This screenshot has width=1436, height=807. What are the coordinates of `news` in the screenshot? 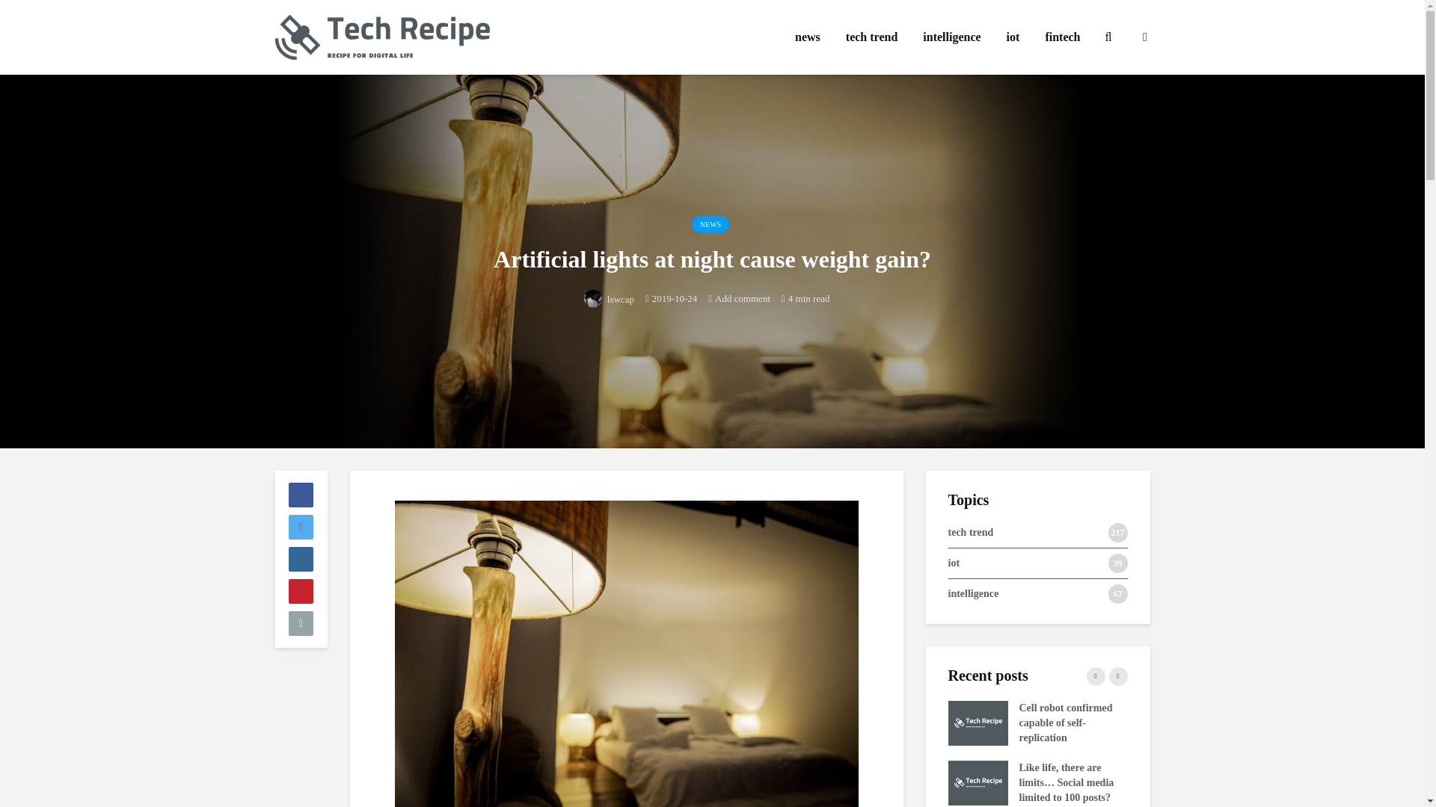 It's located at (808, 37).